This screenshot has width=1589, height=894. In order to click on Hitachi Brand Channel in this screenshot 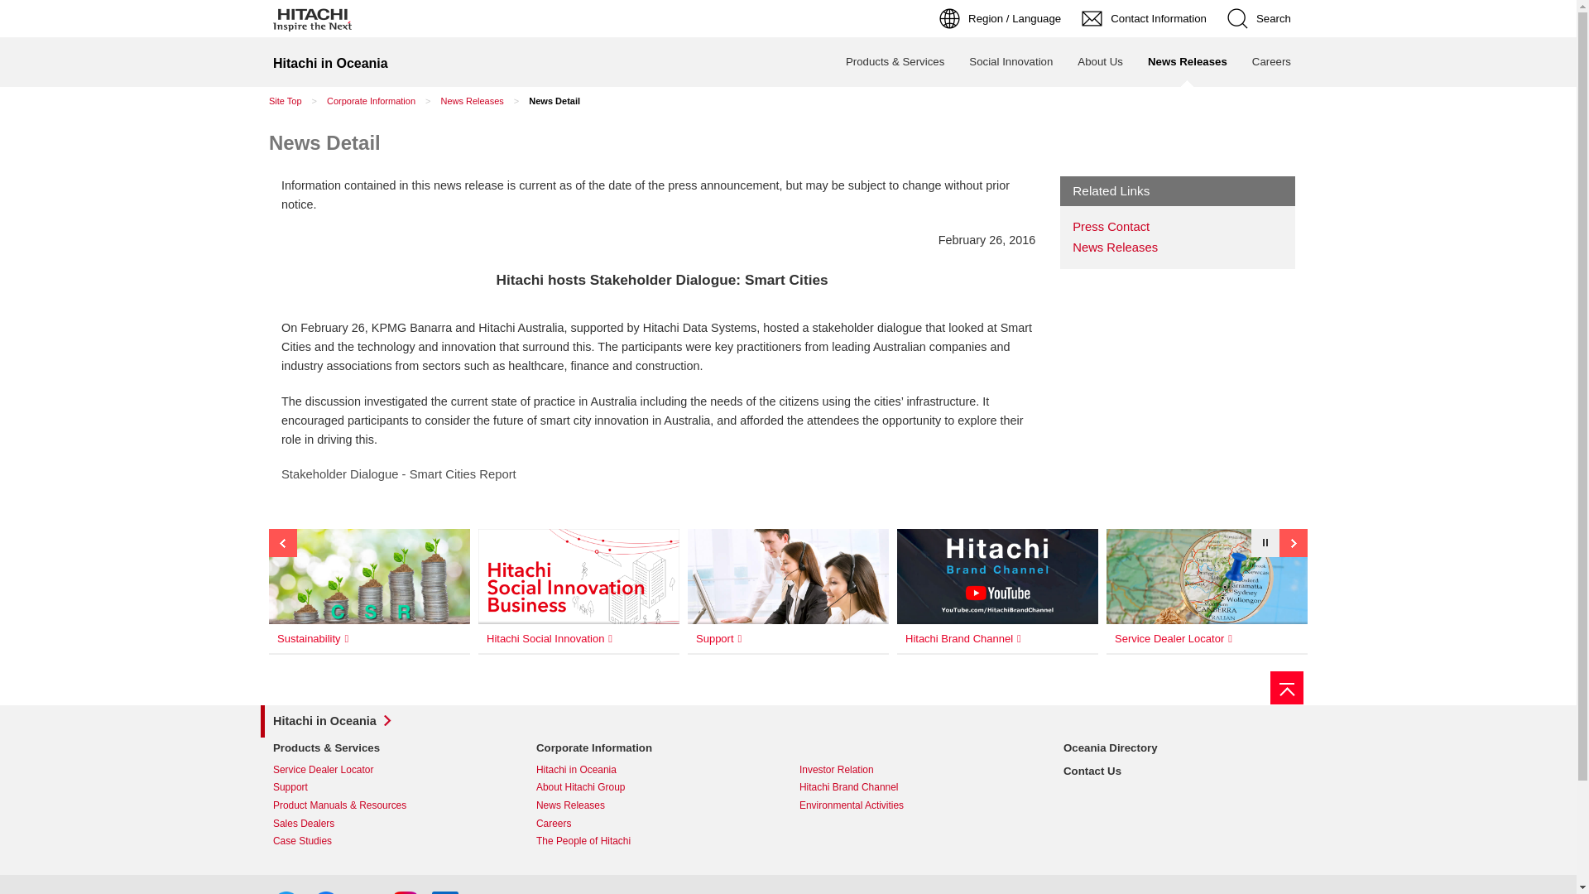, I will do `click(1008, 639)`.